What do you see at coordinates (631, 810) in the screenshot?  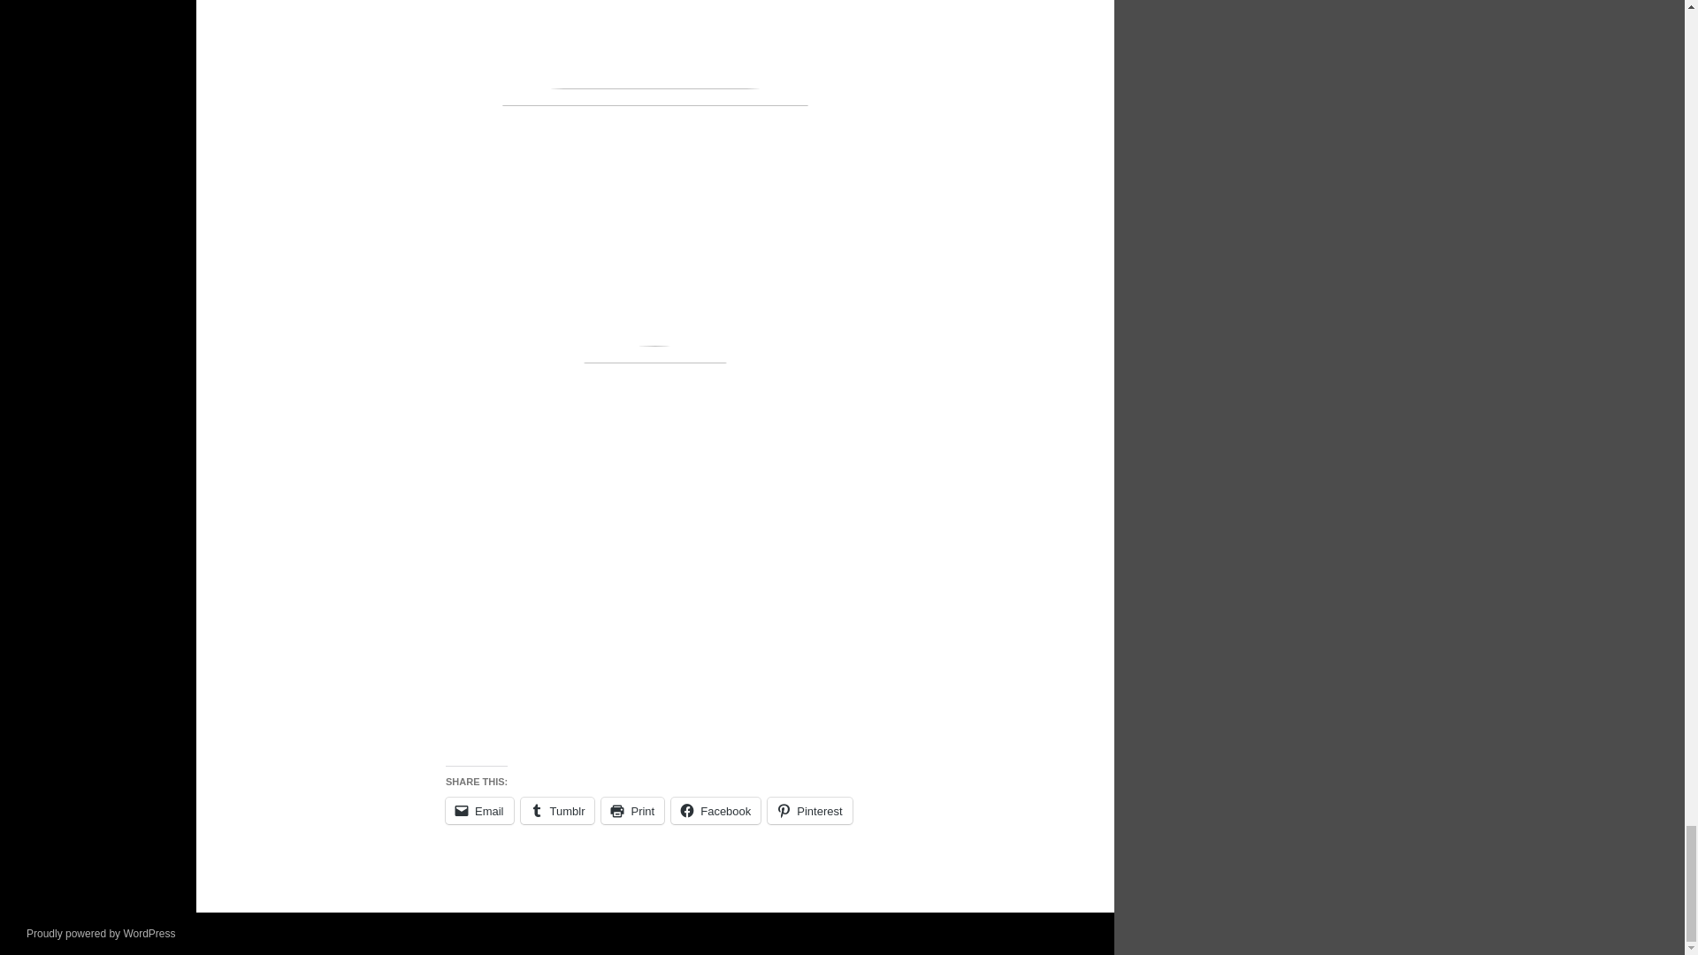 I see `Click to print` at bounding box center [631, 810].